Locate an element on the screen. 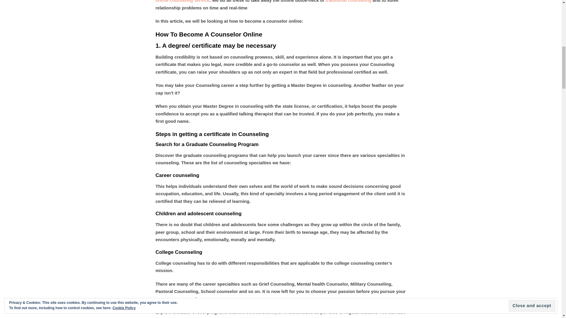  traditional counseling is located at coordinates (348, 1).